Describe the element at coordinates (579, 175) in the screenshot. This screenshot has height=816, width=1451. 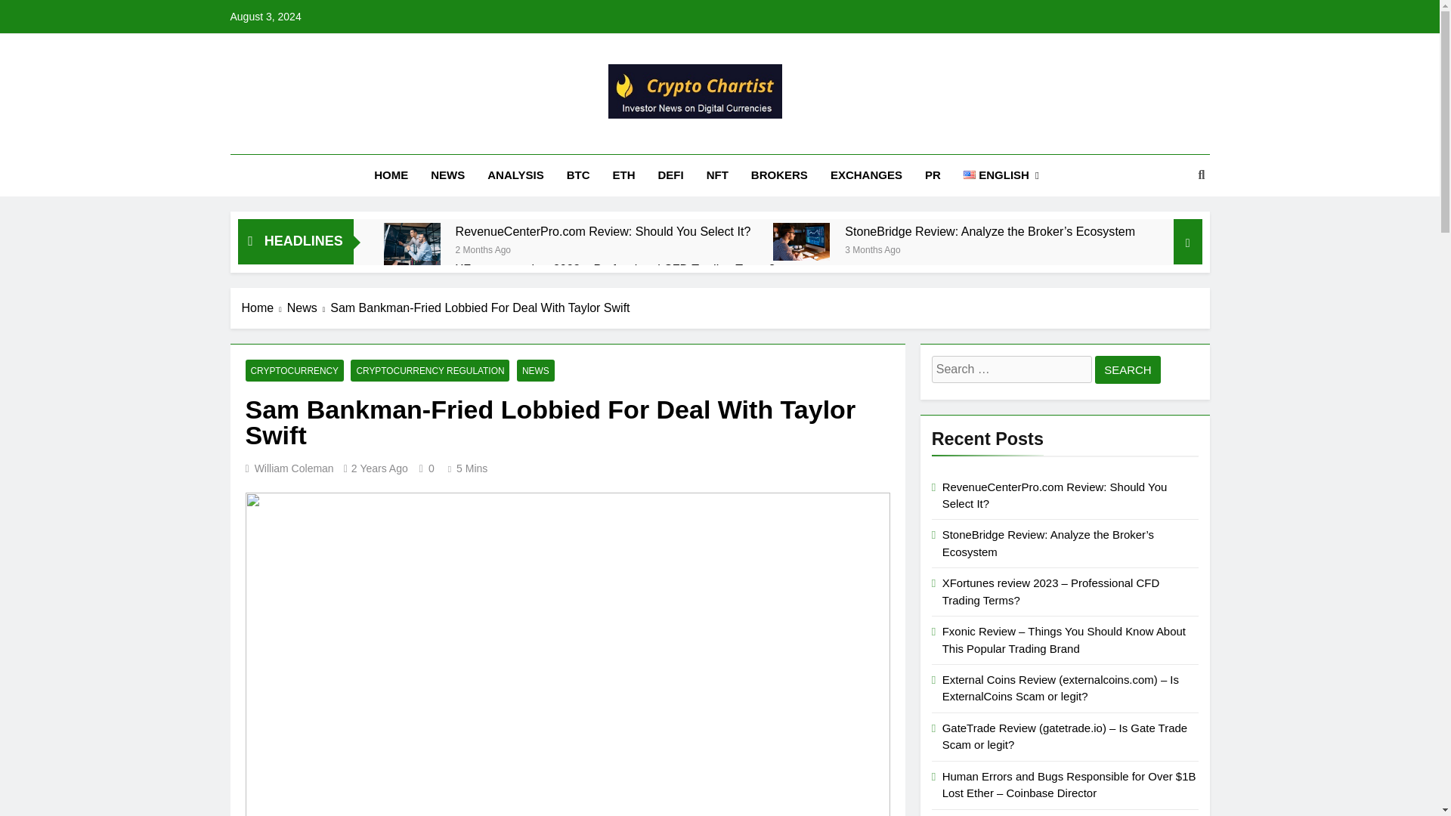
I see `BTC` at that location.